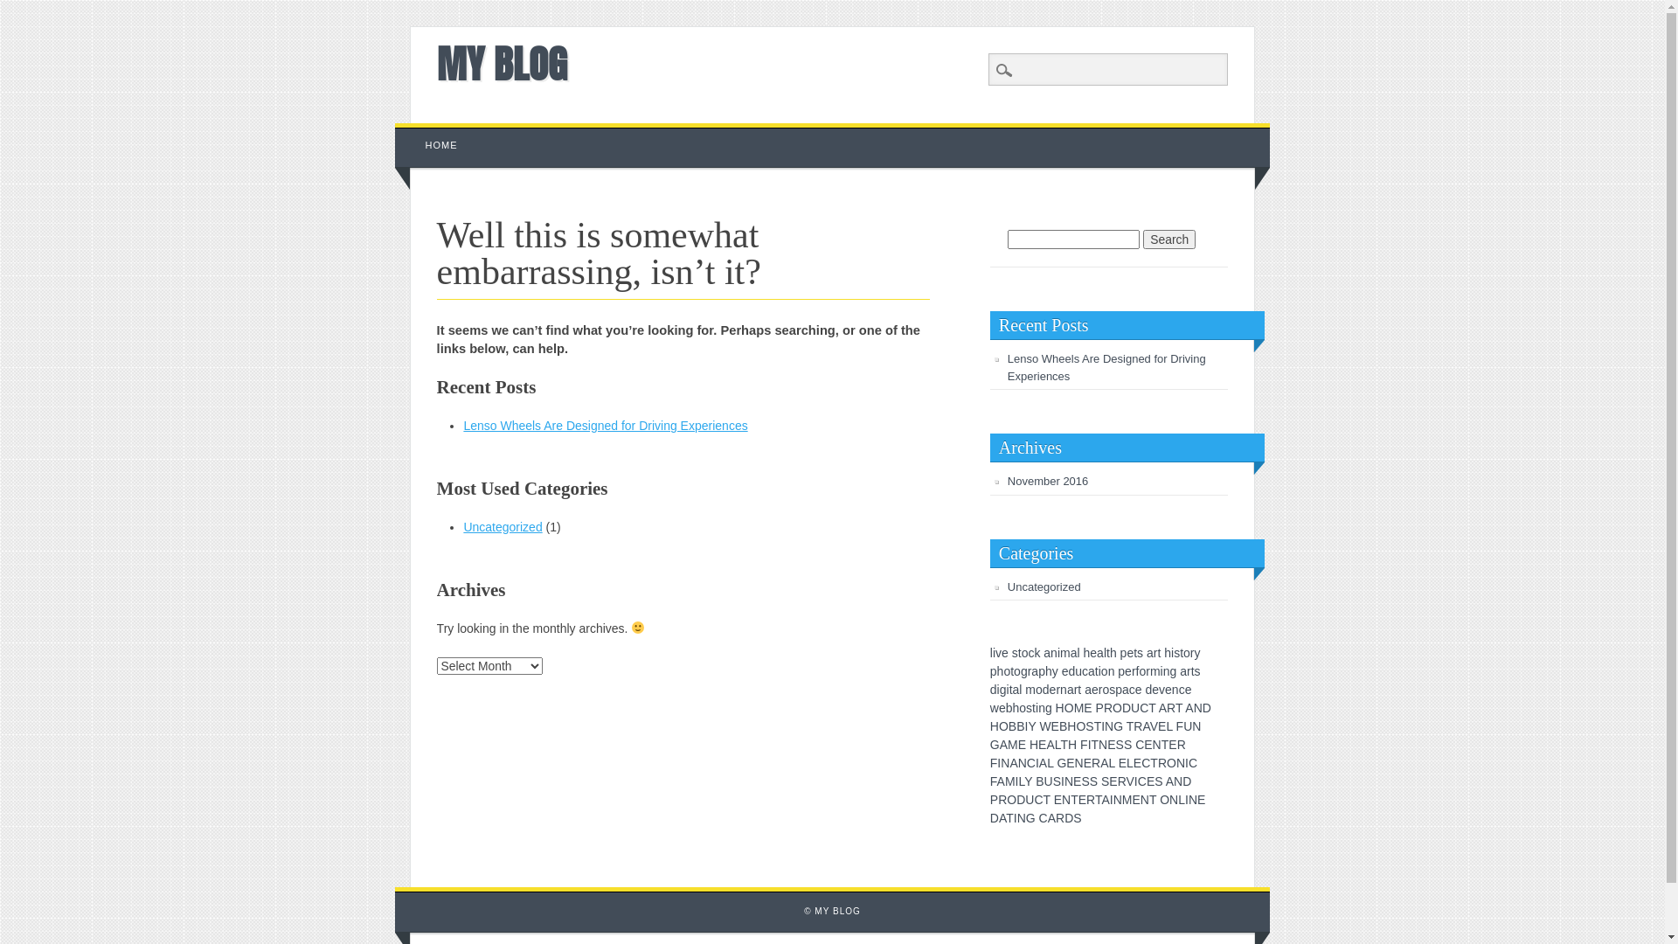 The height and width of the screenshot is (944, 1678). What do you see at coordinates (1009, 690) in the screenshot?
I see `i` at bounding box center [1009, 690].